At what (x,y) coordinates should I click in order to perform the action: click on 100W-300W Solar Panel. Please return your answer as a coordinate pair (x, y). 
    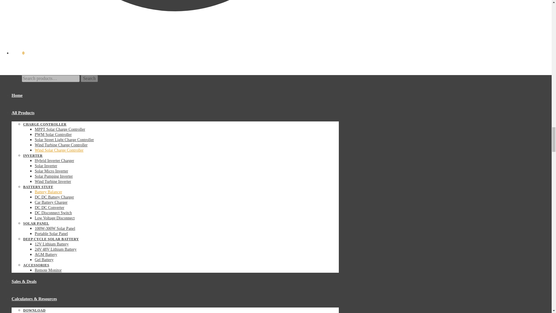
    Looking at the image, I should click on (55, 228).